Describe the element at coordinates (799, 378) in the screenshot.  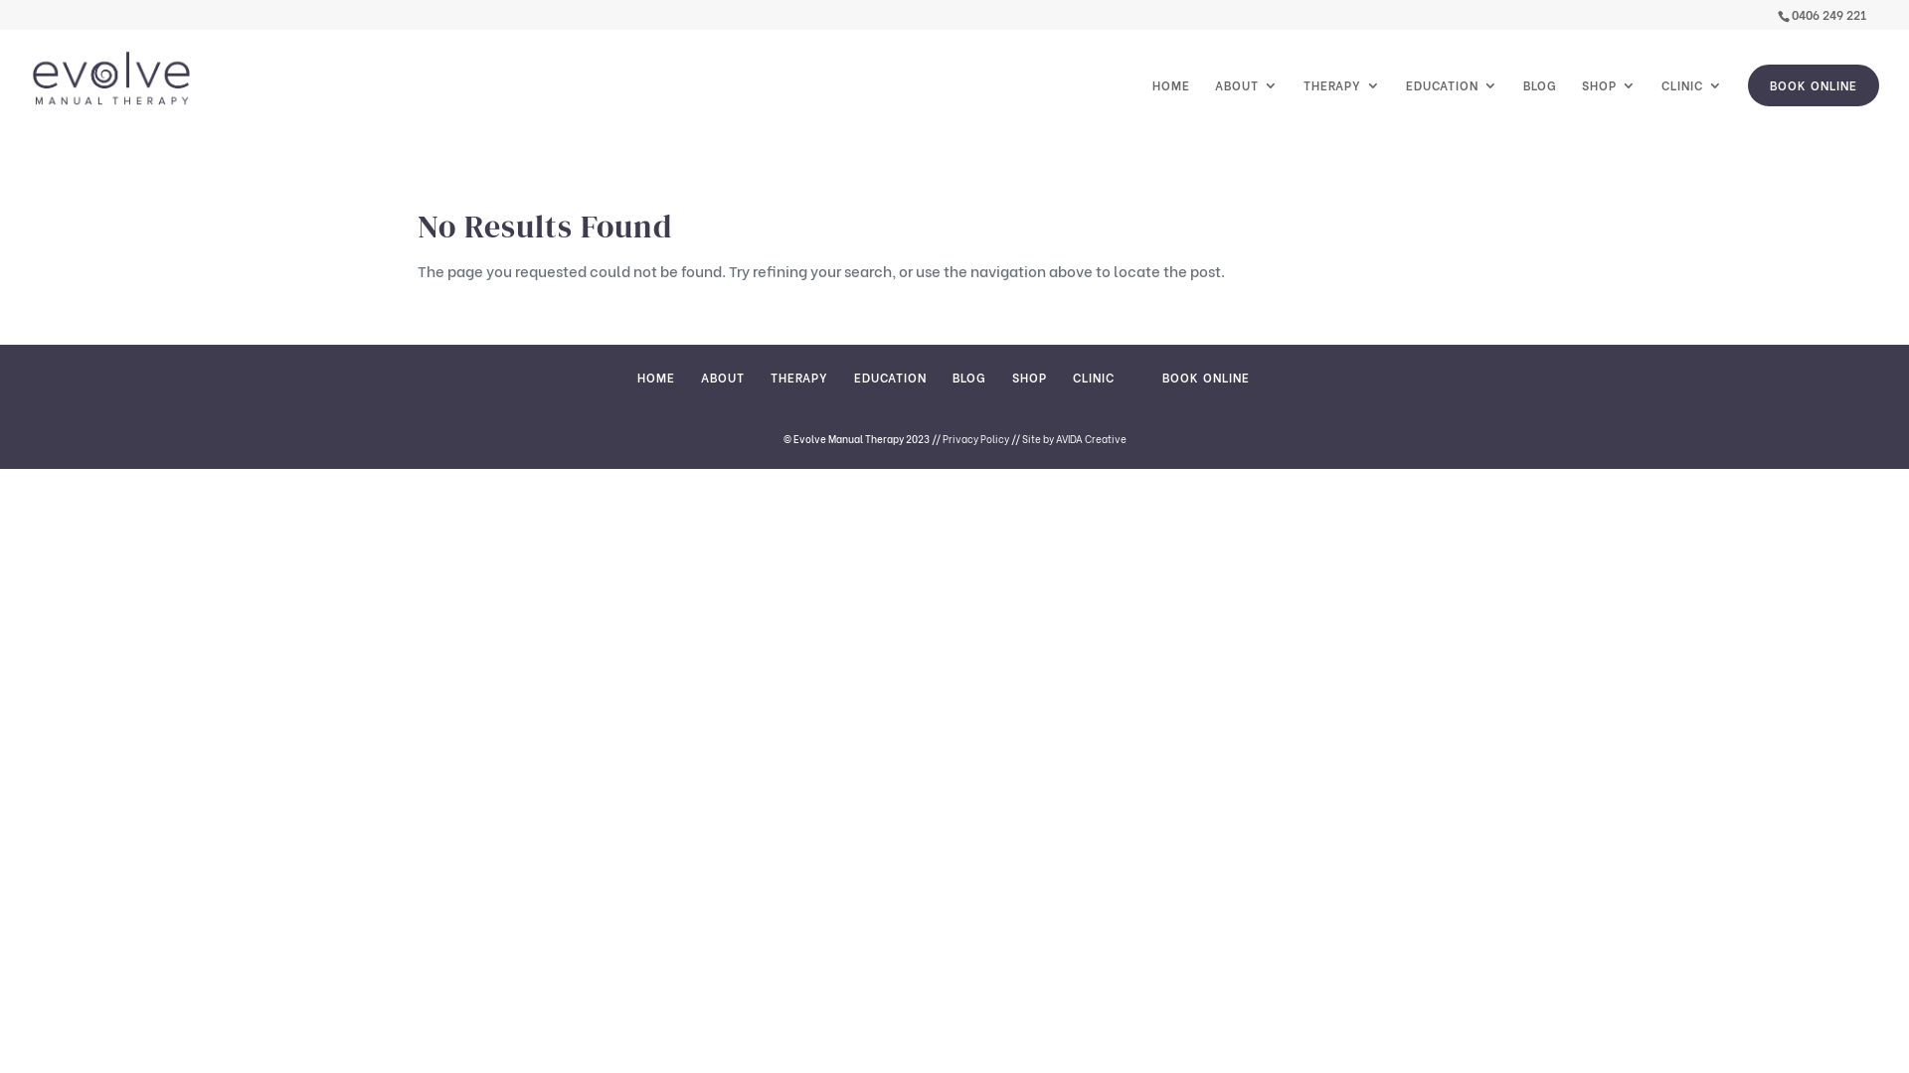
I see `THERAPY` at that location.